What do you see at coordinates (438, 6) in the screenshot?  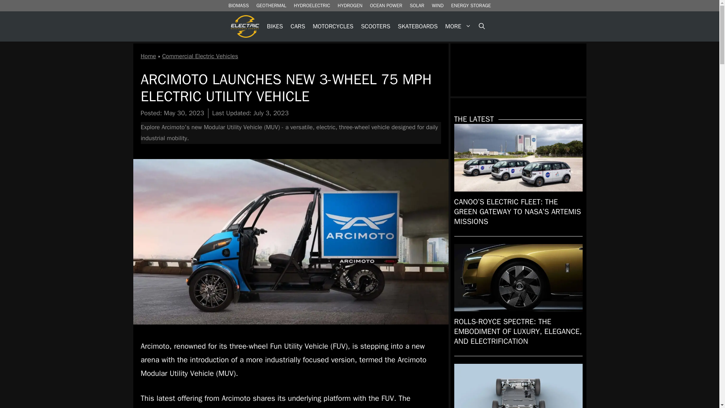 I see `WIND` at bounding box center [438, 6].